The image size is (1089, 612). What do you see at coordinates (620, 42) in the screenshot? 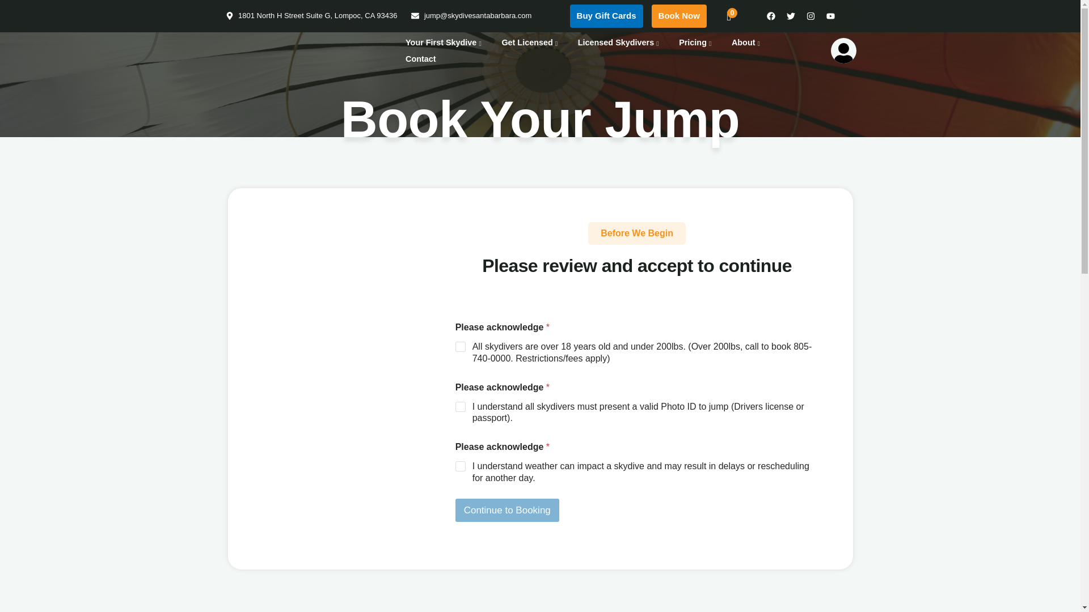
I see `Licensed Skydivers` at bounding box center [620, 42].